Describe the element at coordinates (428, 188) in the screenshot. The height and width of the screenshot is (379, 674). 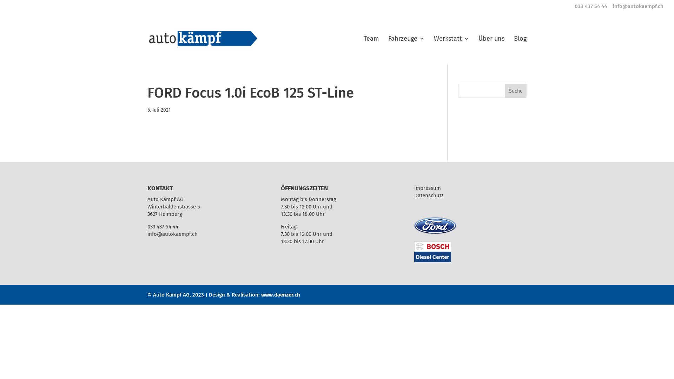
I see `Impressum` at that location.